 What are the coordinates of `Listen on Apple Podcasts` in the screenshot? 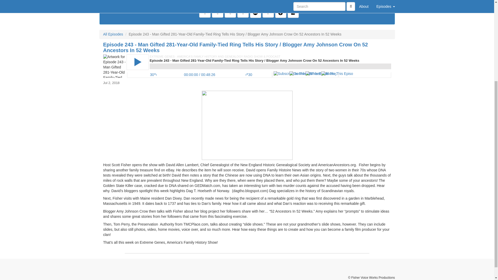 It's located at (268, 13).